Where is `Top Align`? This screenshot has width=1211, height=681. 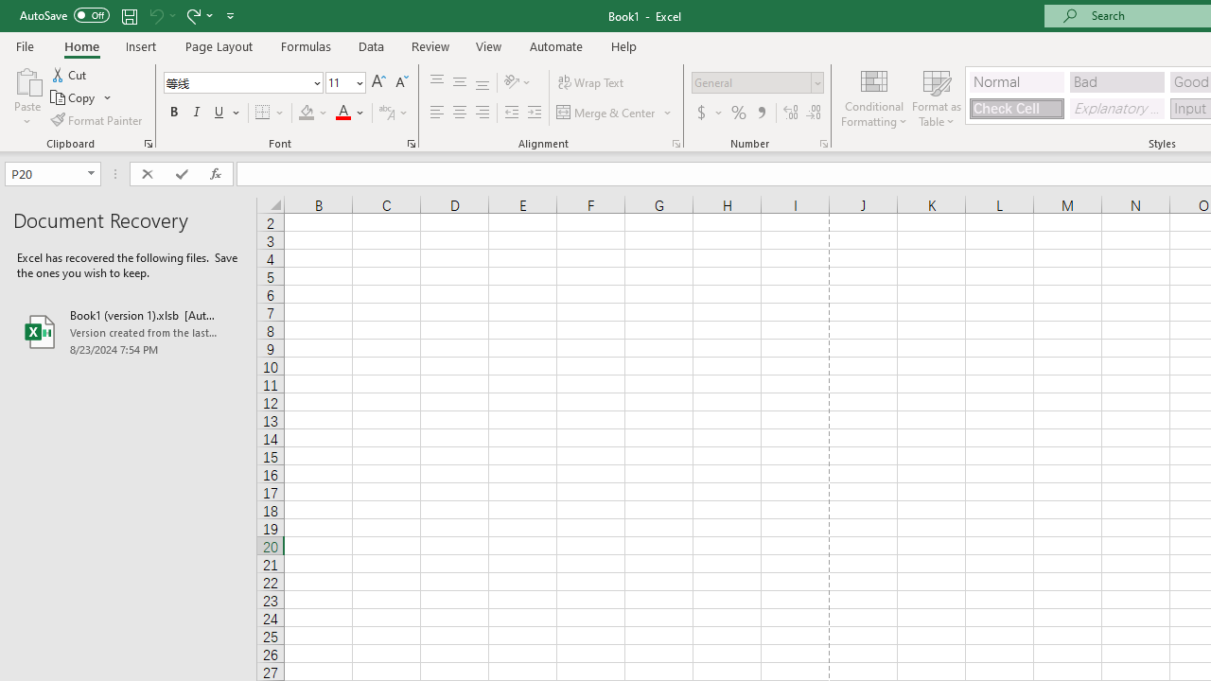 Top Align is located at coordinates (437, 83).